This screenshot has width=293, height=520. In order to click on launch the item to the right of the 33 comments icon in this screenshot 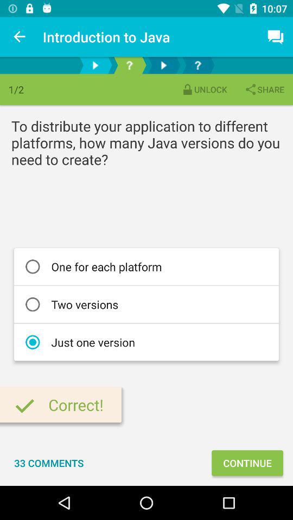, I will do `click(247, 463)`.